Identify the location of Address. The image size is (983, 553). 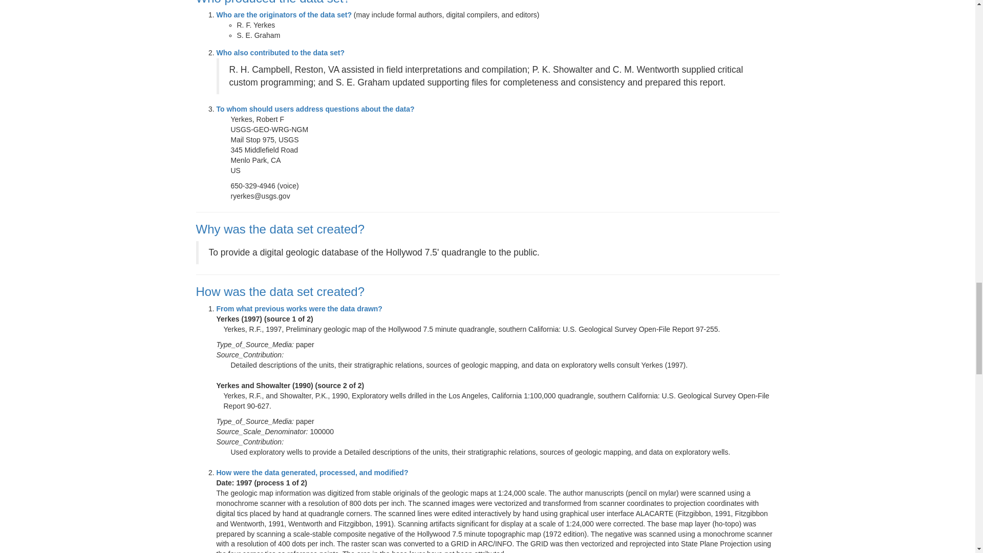
(505, 140).